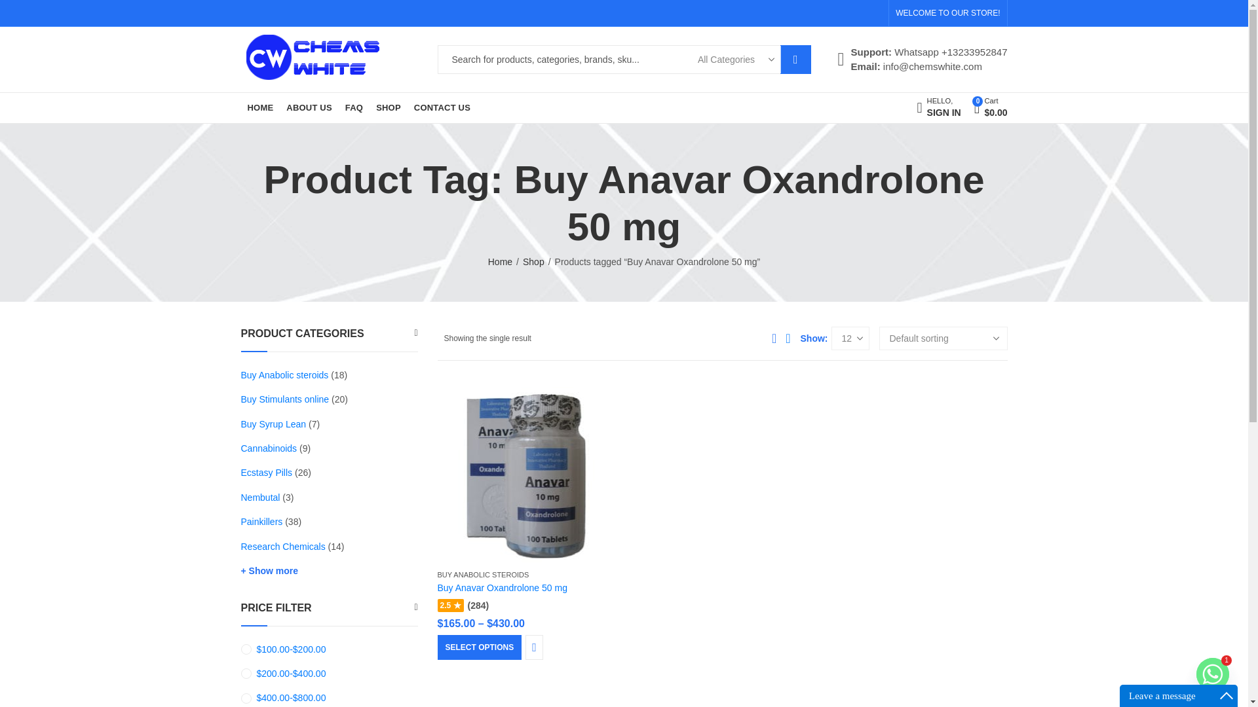  I want to click on Ecstasy Pills, so click(267, 473).